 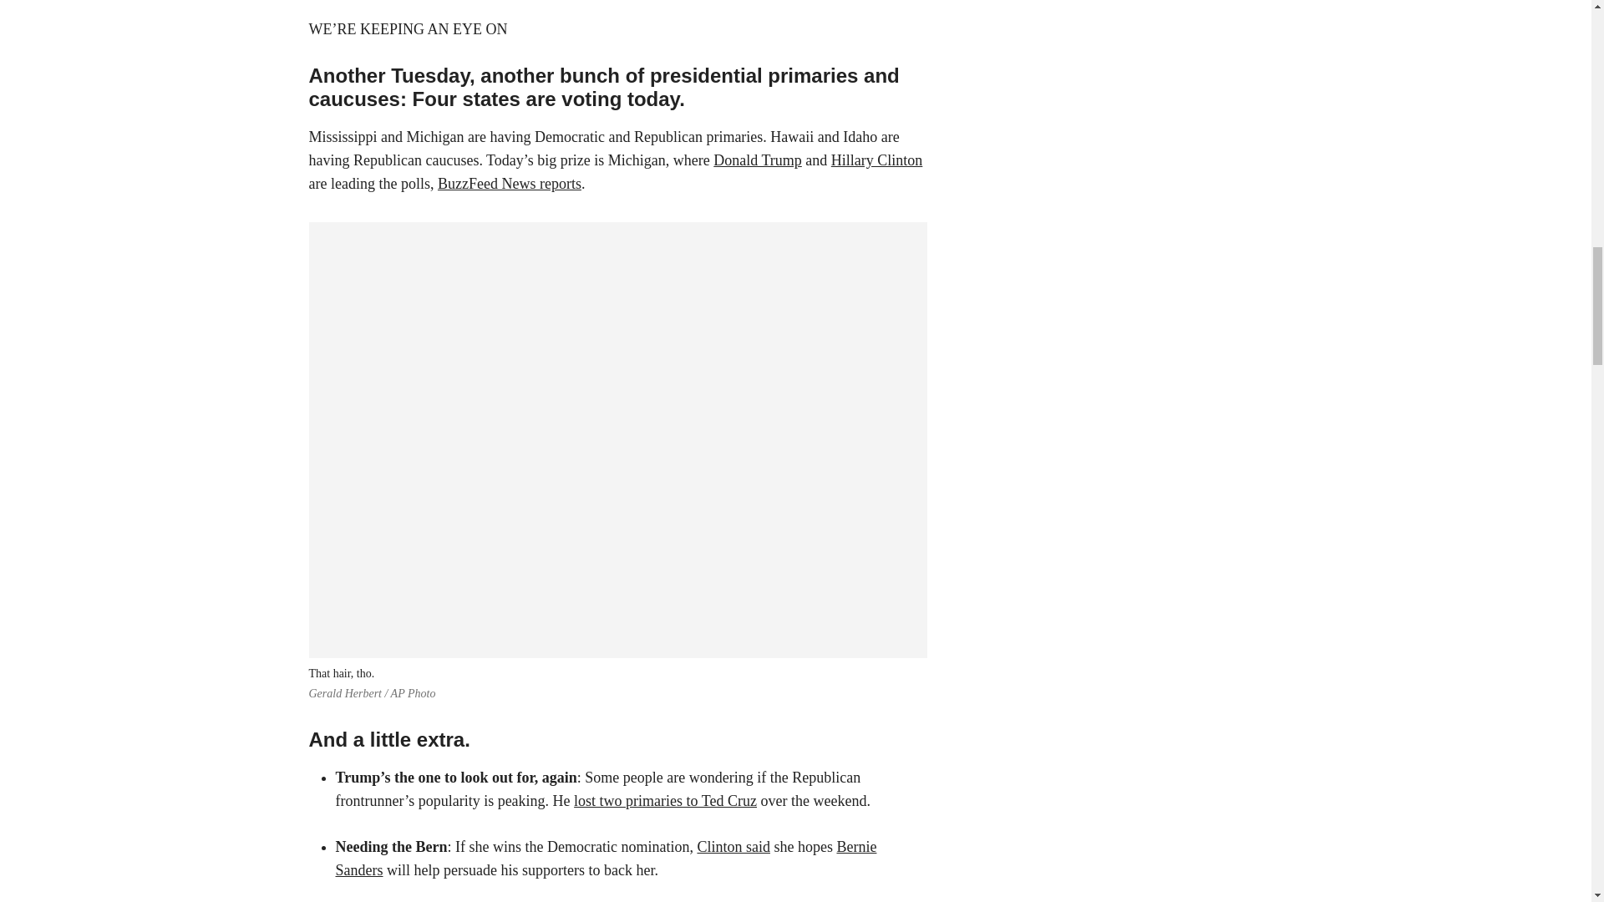 What do you see at coordinates (733, 847) in the screenshot?
I see `Clinton said` at bounding box center [733, 847].